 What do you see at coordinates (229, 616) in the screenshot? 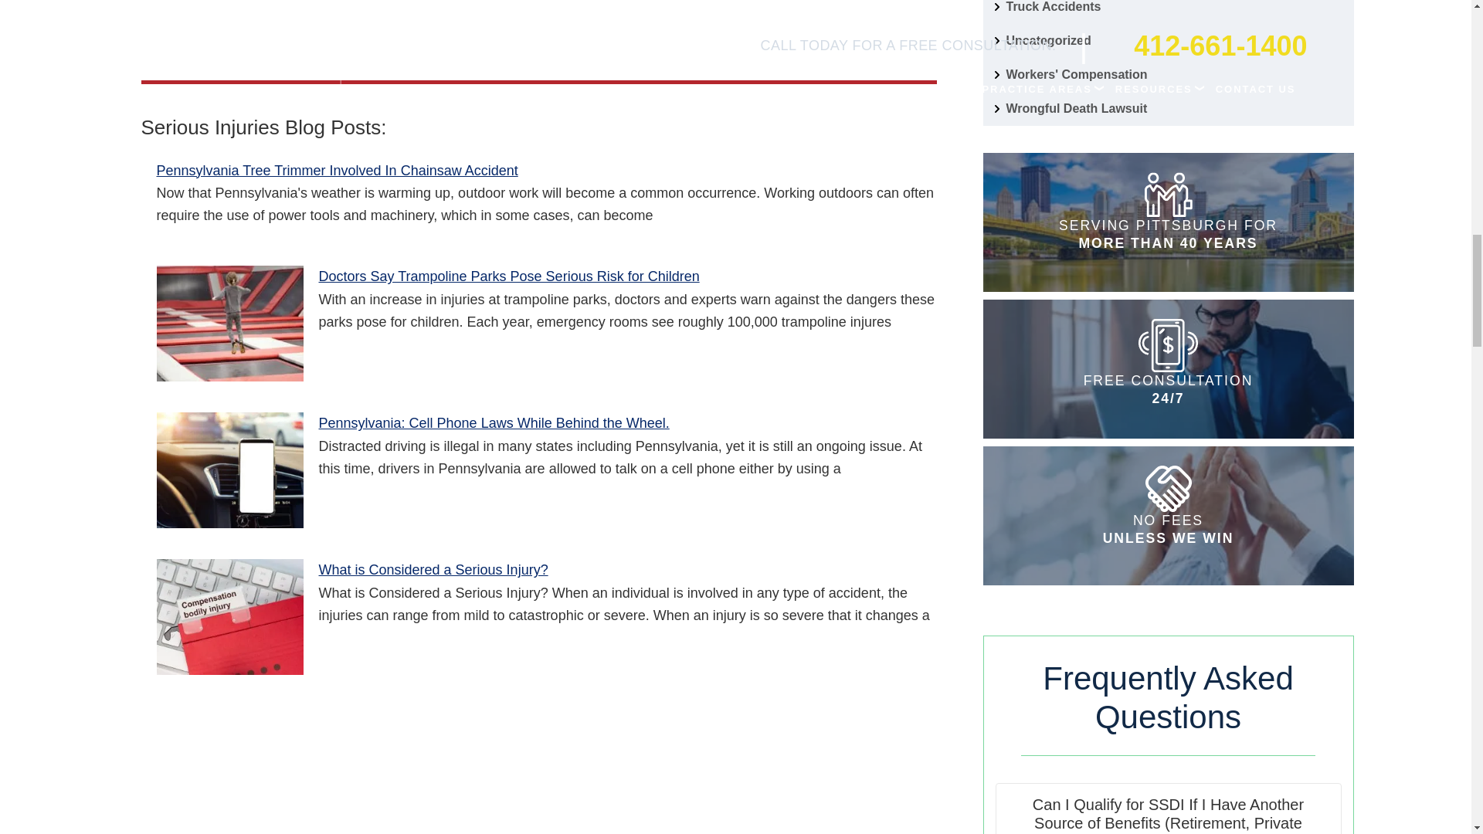
I see `What is Considered a Serious Injury?` at bounding box center [229, 616].